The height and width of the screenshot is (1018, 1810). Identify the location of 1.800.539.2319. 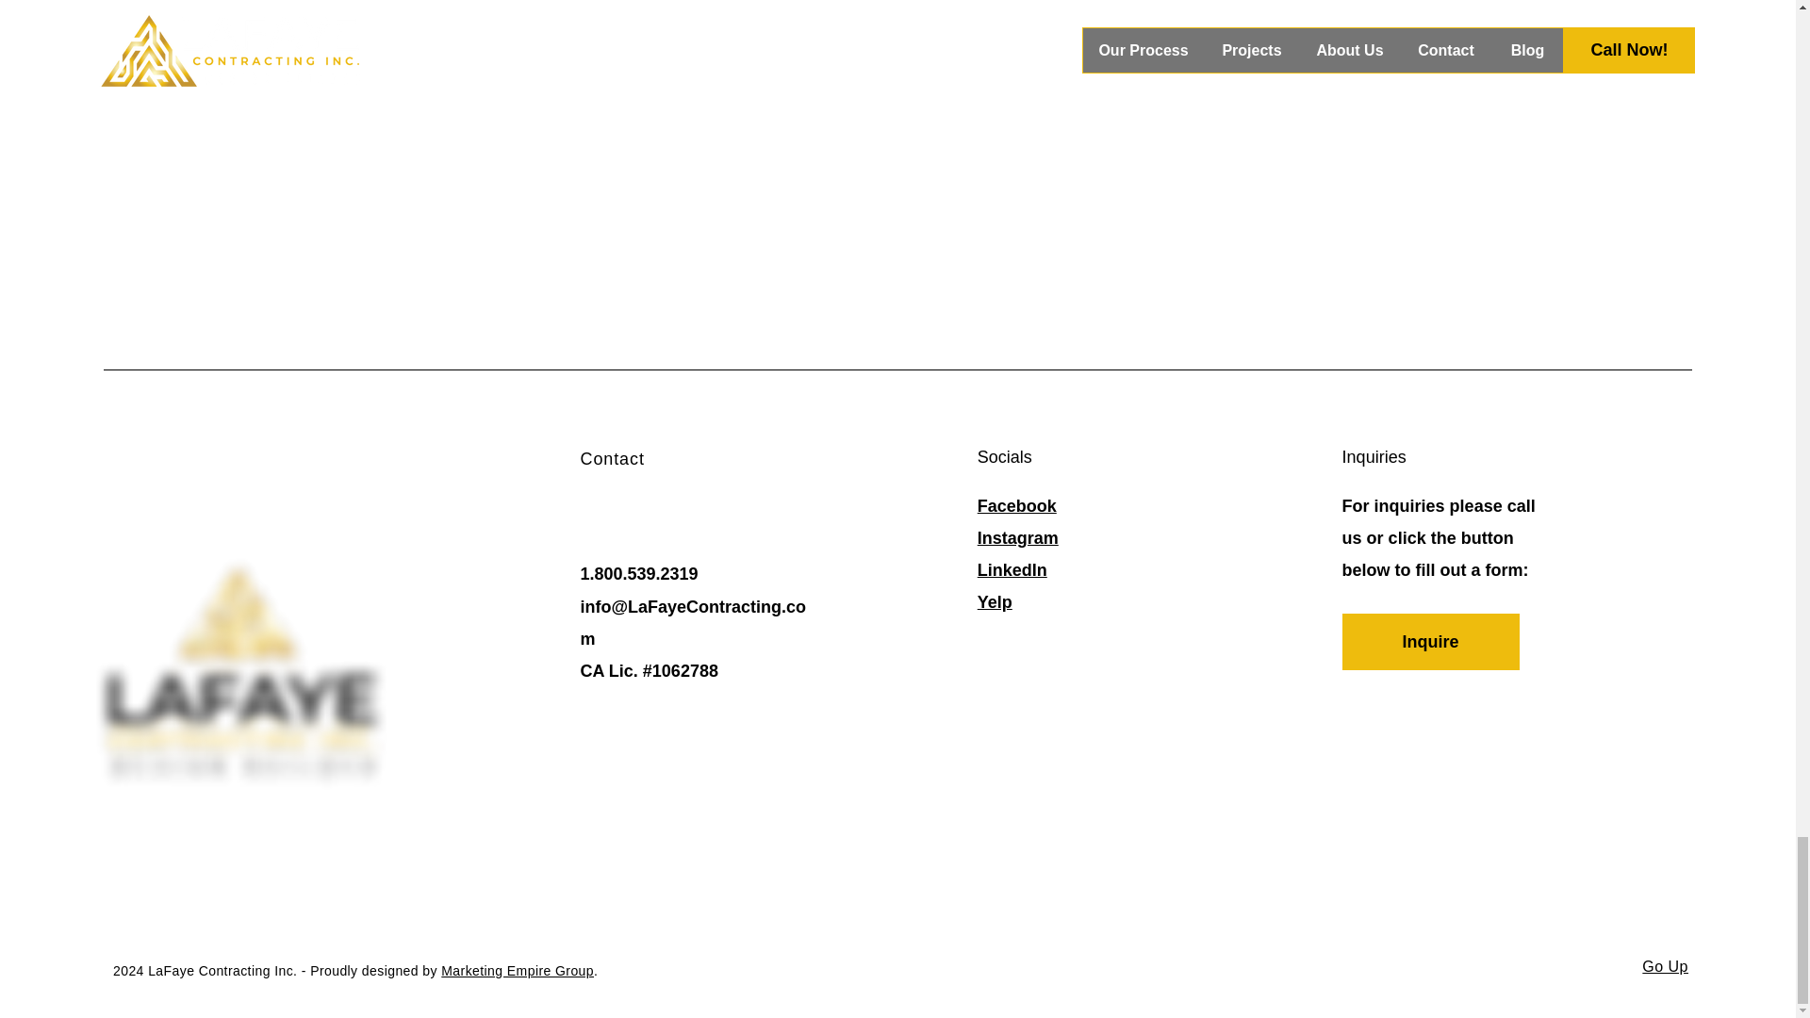
(639, 573).